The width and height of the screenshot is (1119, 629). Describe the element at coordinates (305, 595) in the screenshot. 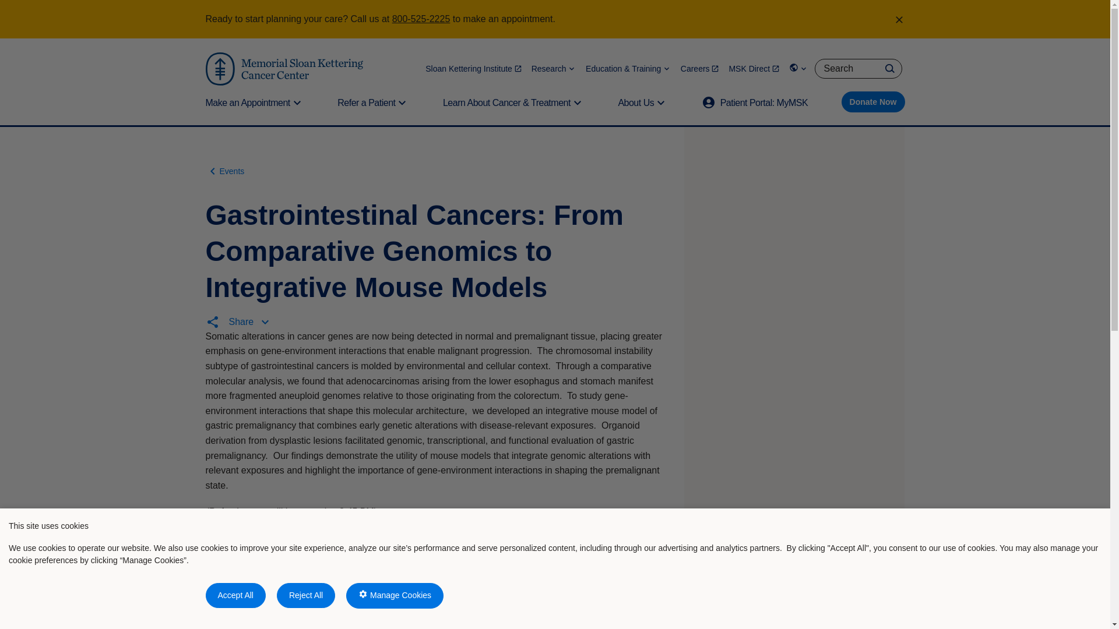

I see `Reject All` at that location.